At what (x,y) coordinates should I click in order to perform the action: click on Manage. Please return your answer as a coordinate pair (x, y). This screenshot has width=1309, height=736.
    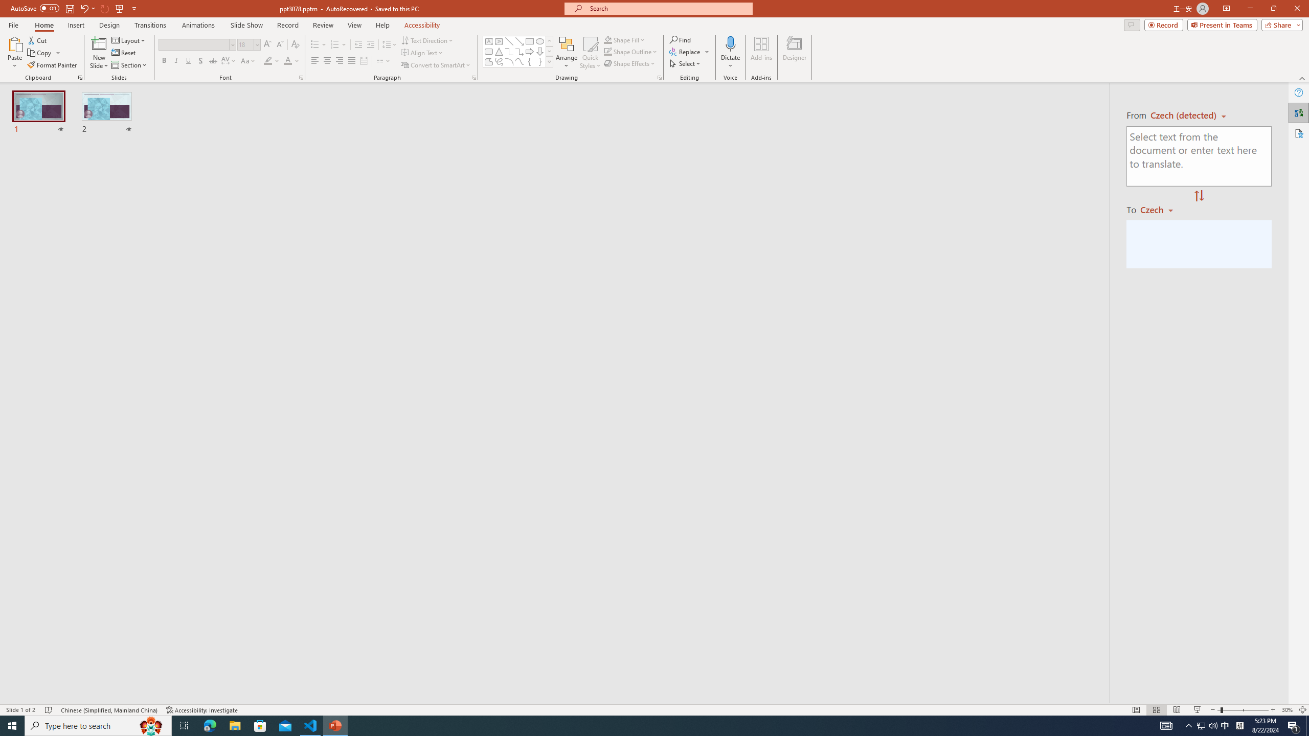
    Looking at the image, I should click on (70, 640).